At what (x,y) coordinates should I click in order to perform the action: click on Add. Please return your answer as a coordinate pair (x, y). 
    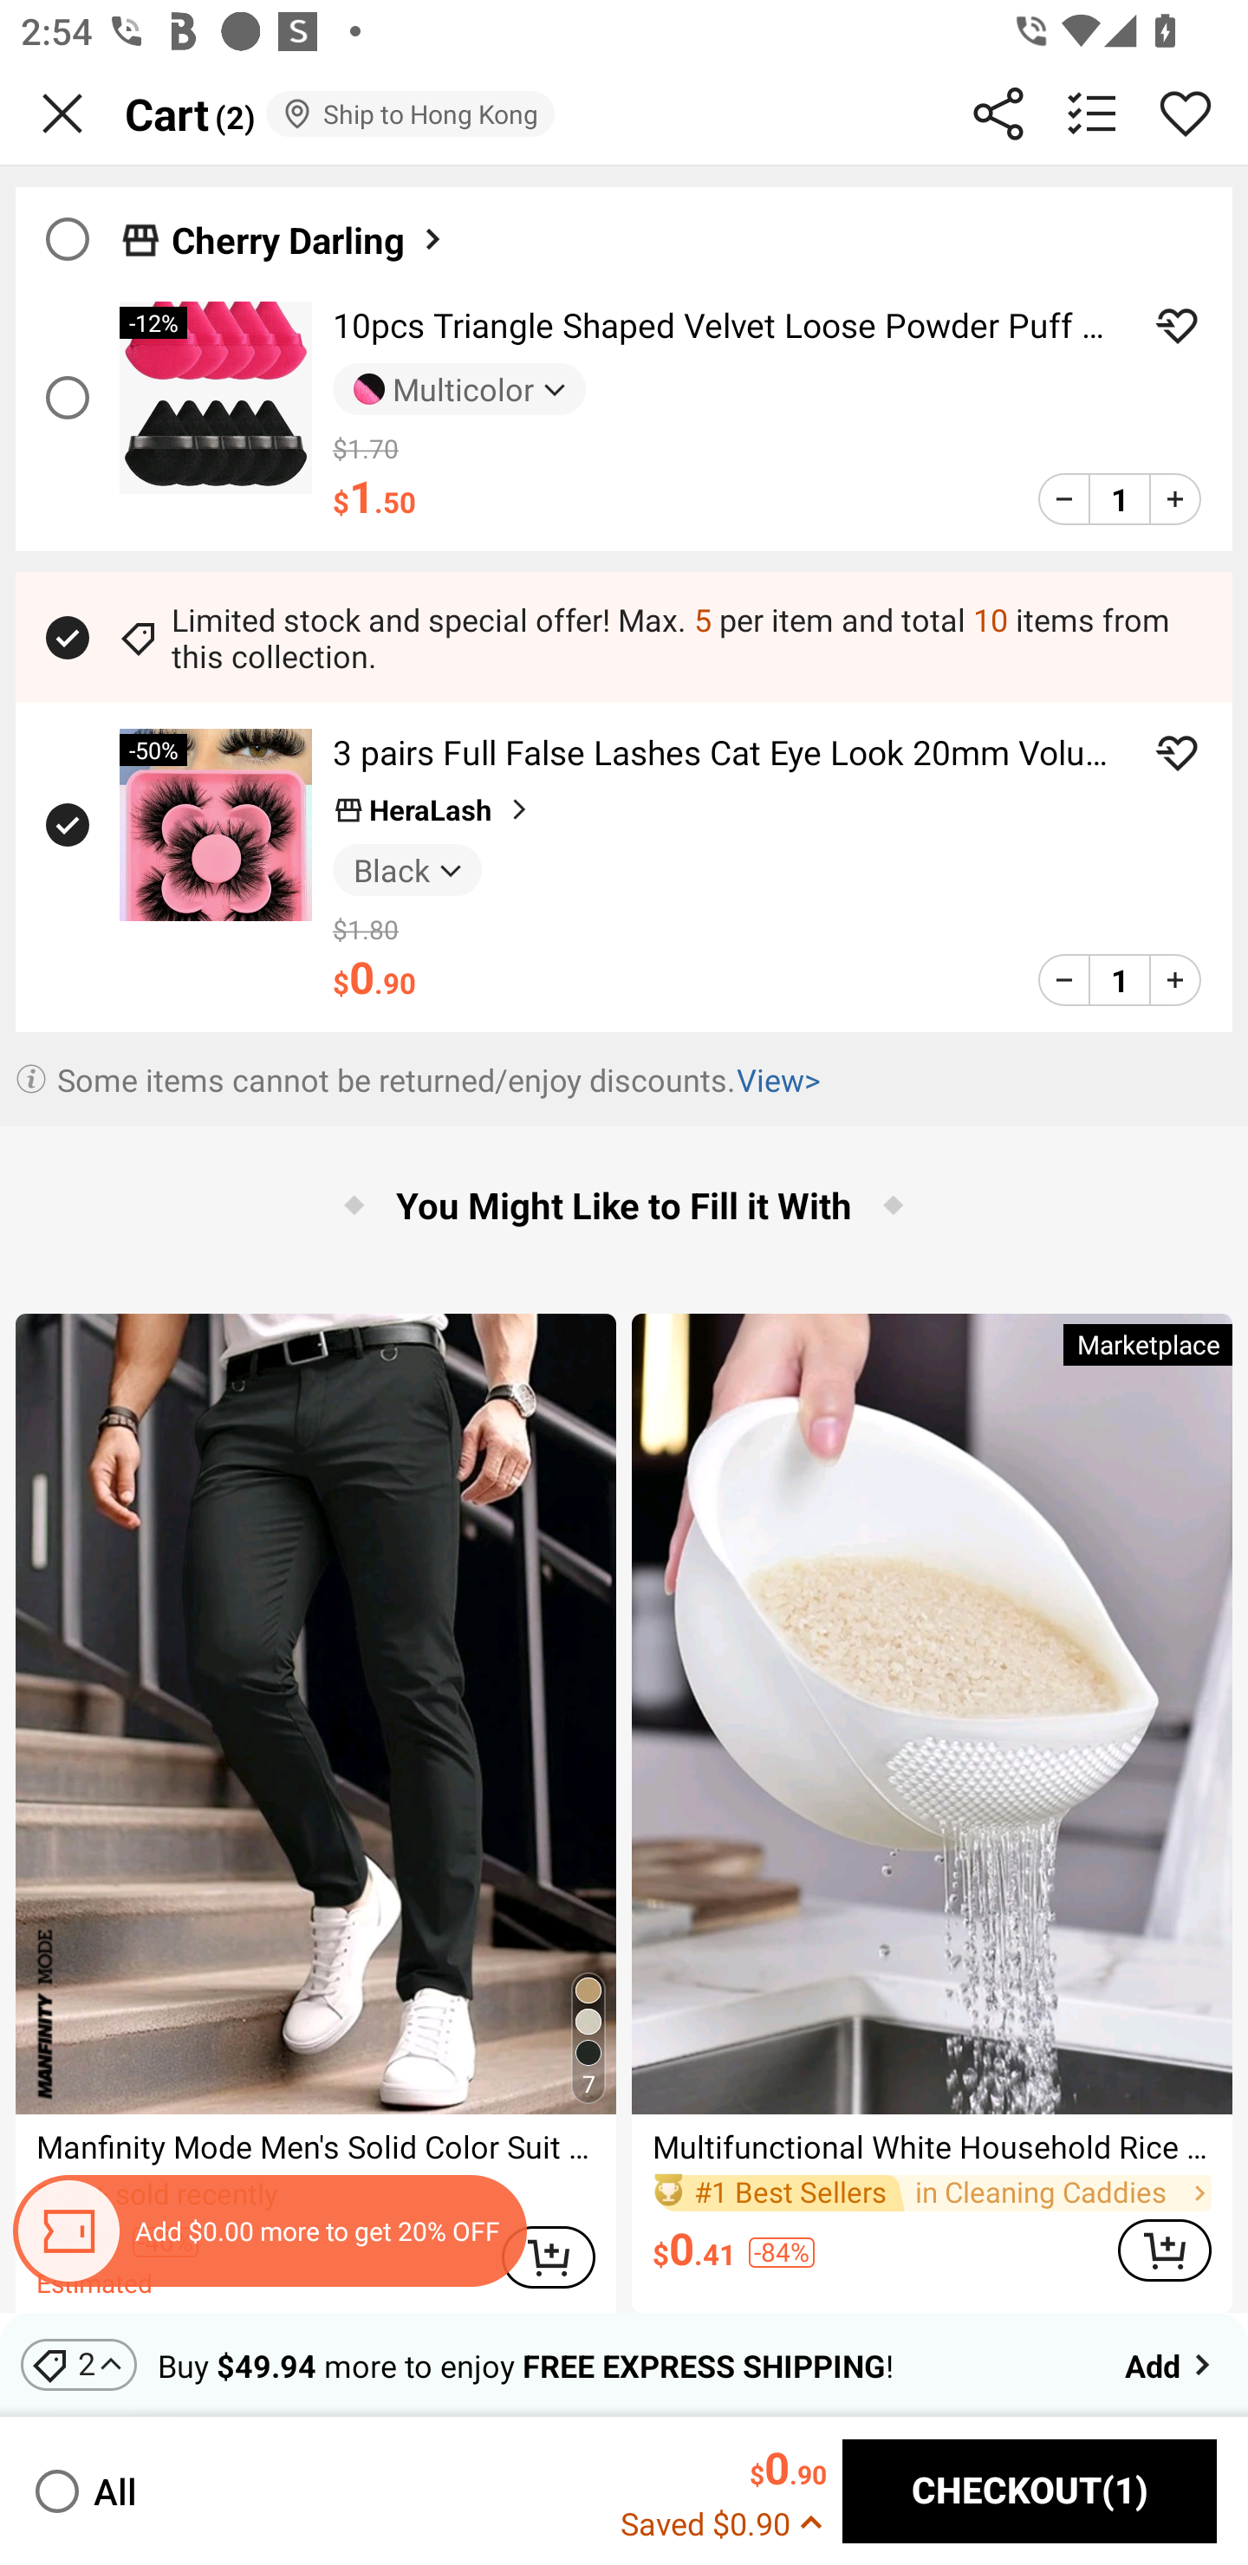
    Looking at the image, I should click on (1170, 2364).